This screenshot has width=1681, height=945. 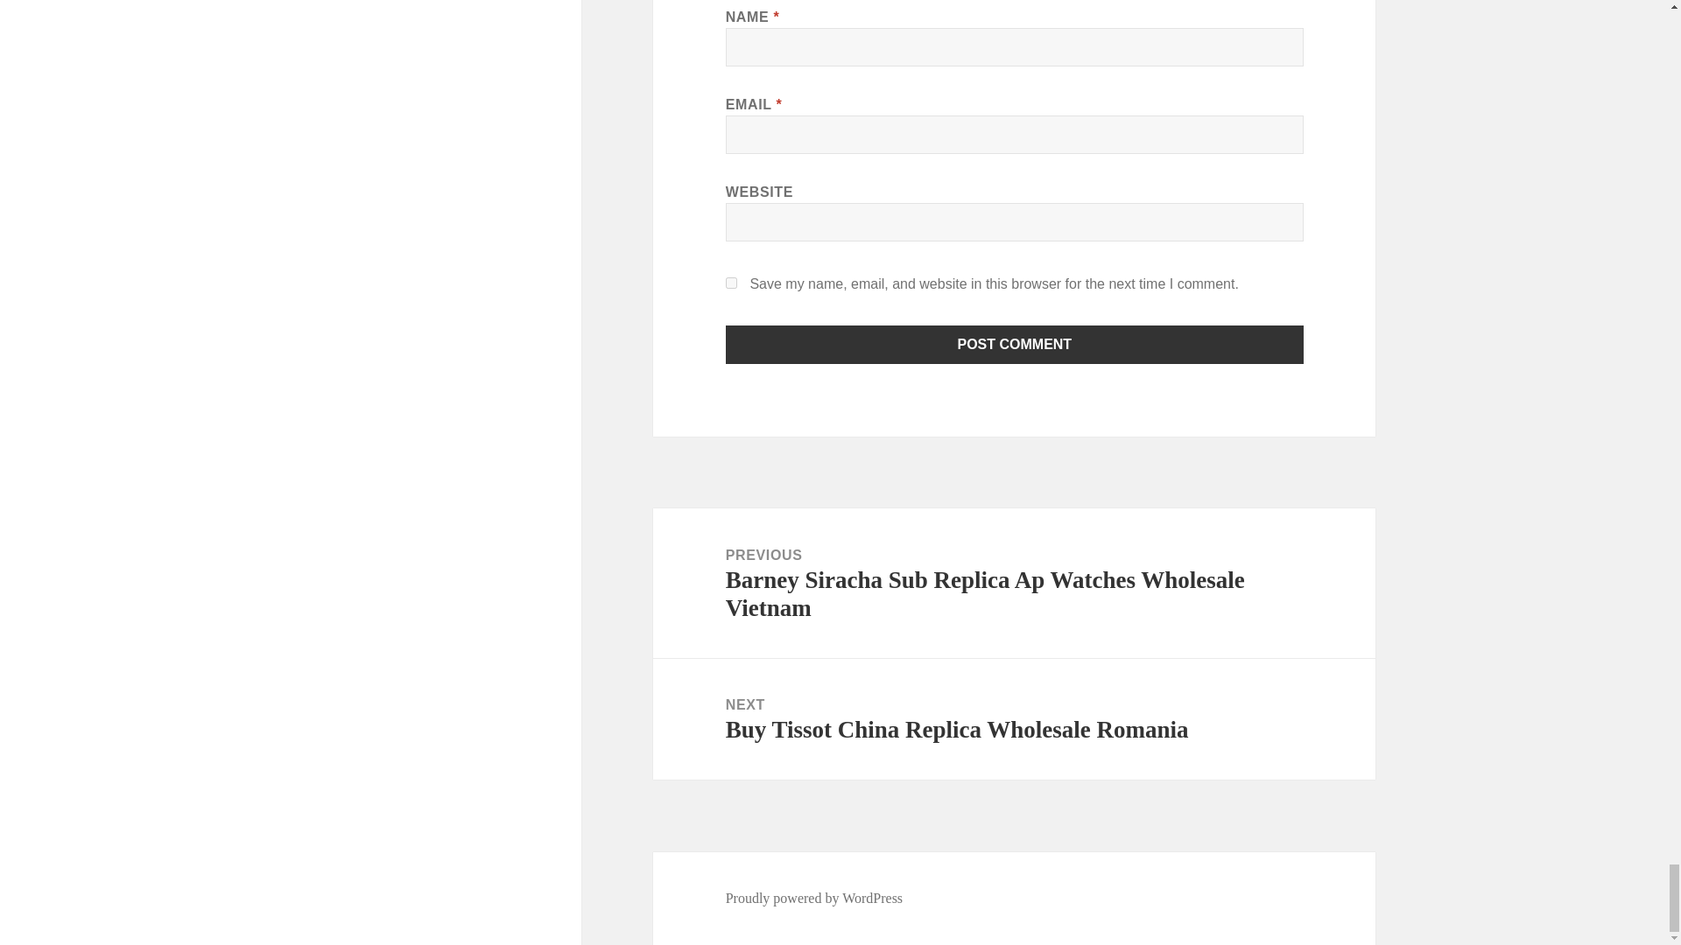 What do you see at coordinates (814, 898) in the screenshot?
I see `Proudly powered by WordPress` at bounding box center [814, 898].